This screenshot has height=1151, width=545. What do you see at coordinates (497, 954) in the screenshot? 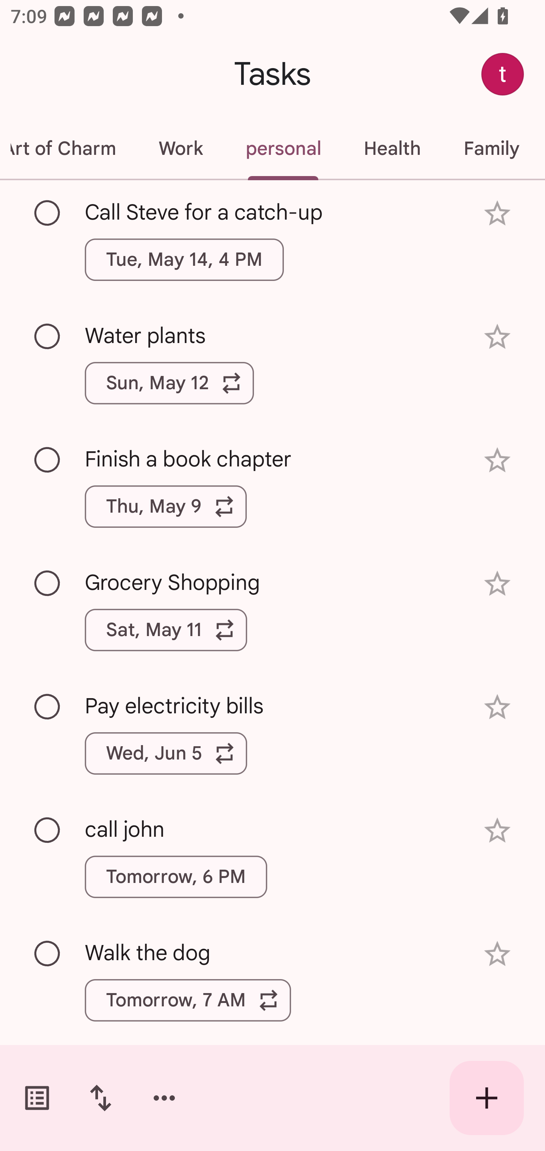
I see `Add star` at bounding box center [497, 954].